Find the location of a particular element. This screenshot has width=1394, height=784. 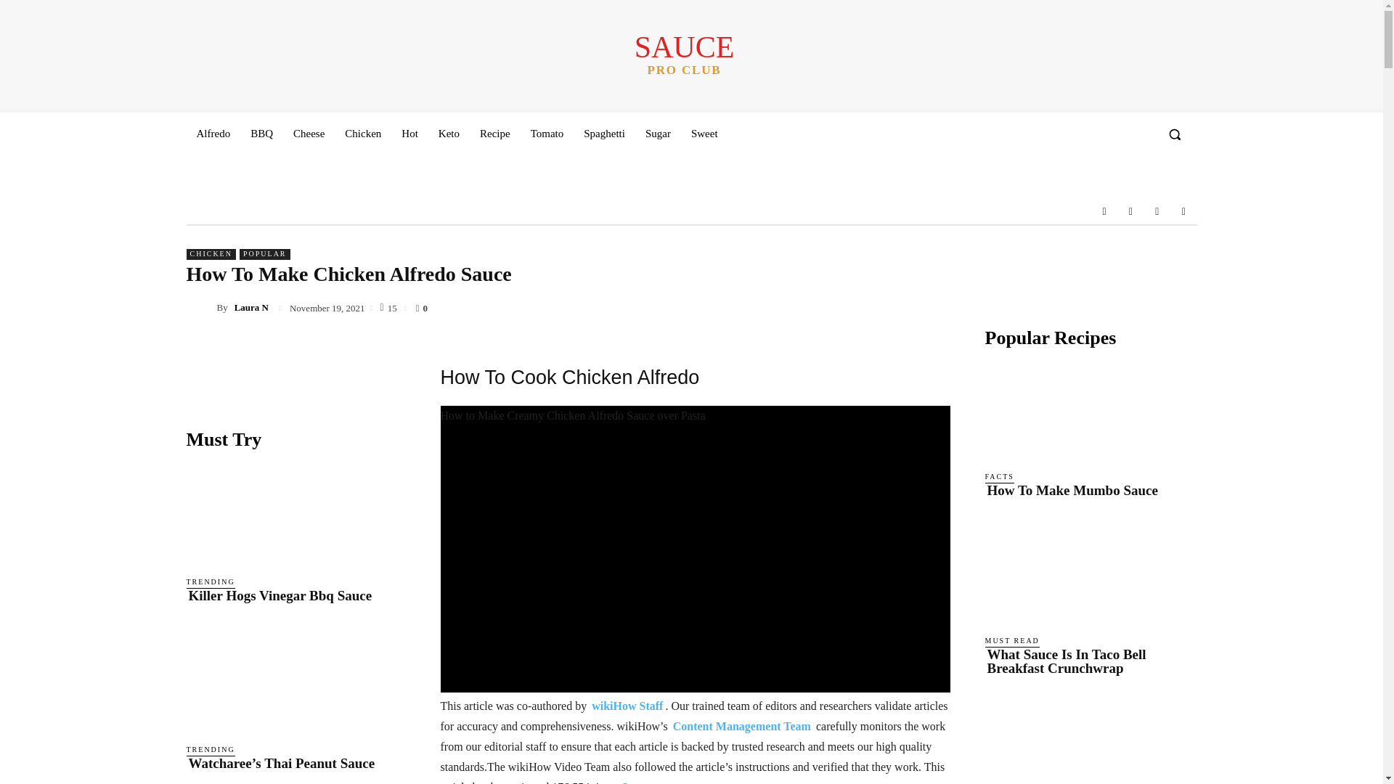

Keto is located at coordinates (1104, 211).